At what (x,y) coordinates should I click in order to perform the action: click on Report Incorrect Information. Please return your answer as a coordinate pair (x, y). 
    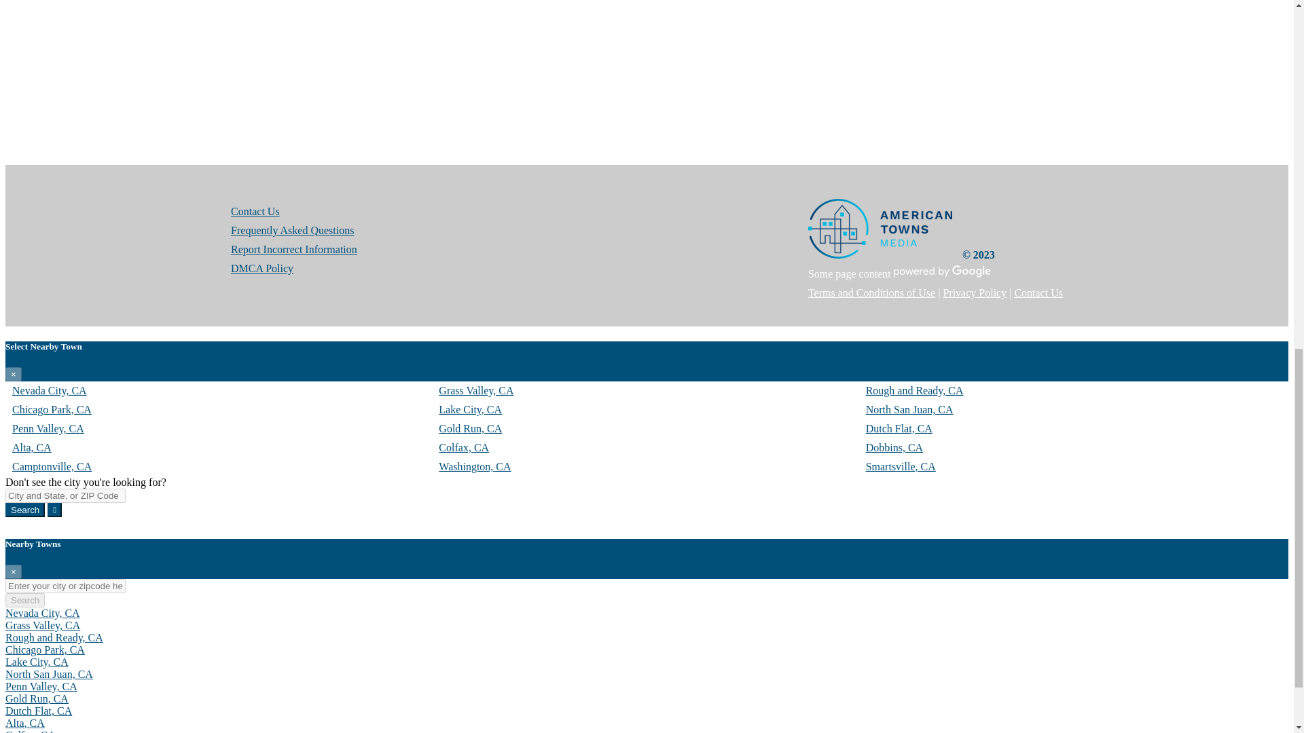
    Looking at the image, I should click on (293, 248).